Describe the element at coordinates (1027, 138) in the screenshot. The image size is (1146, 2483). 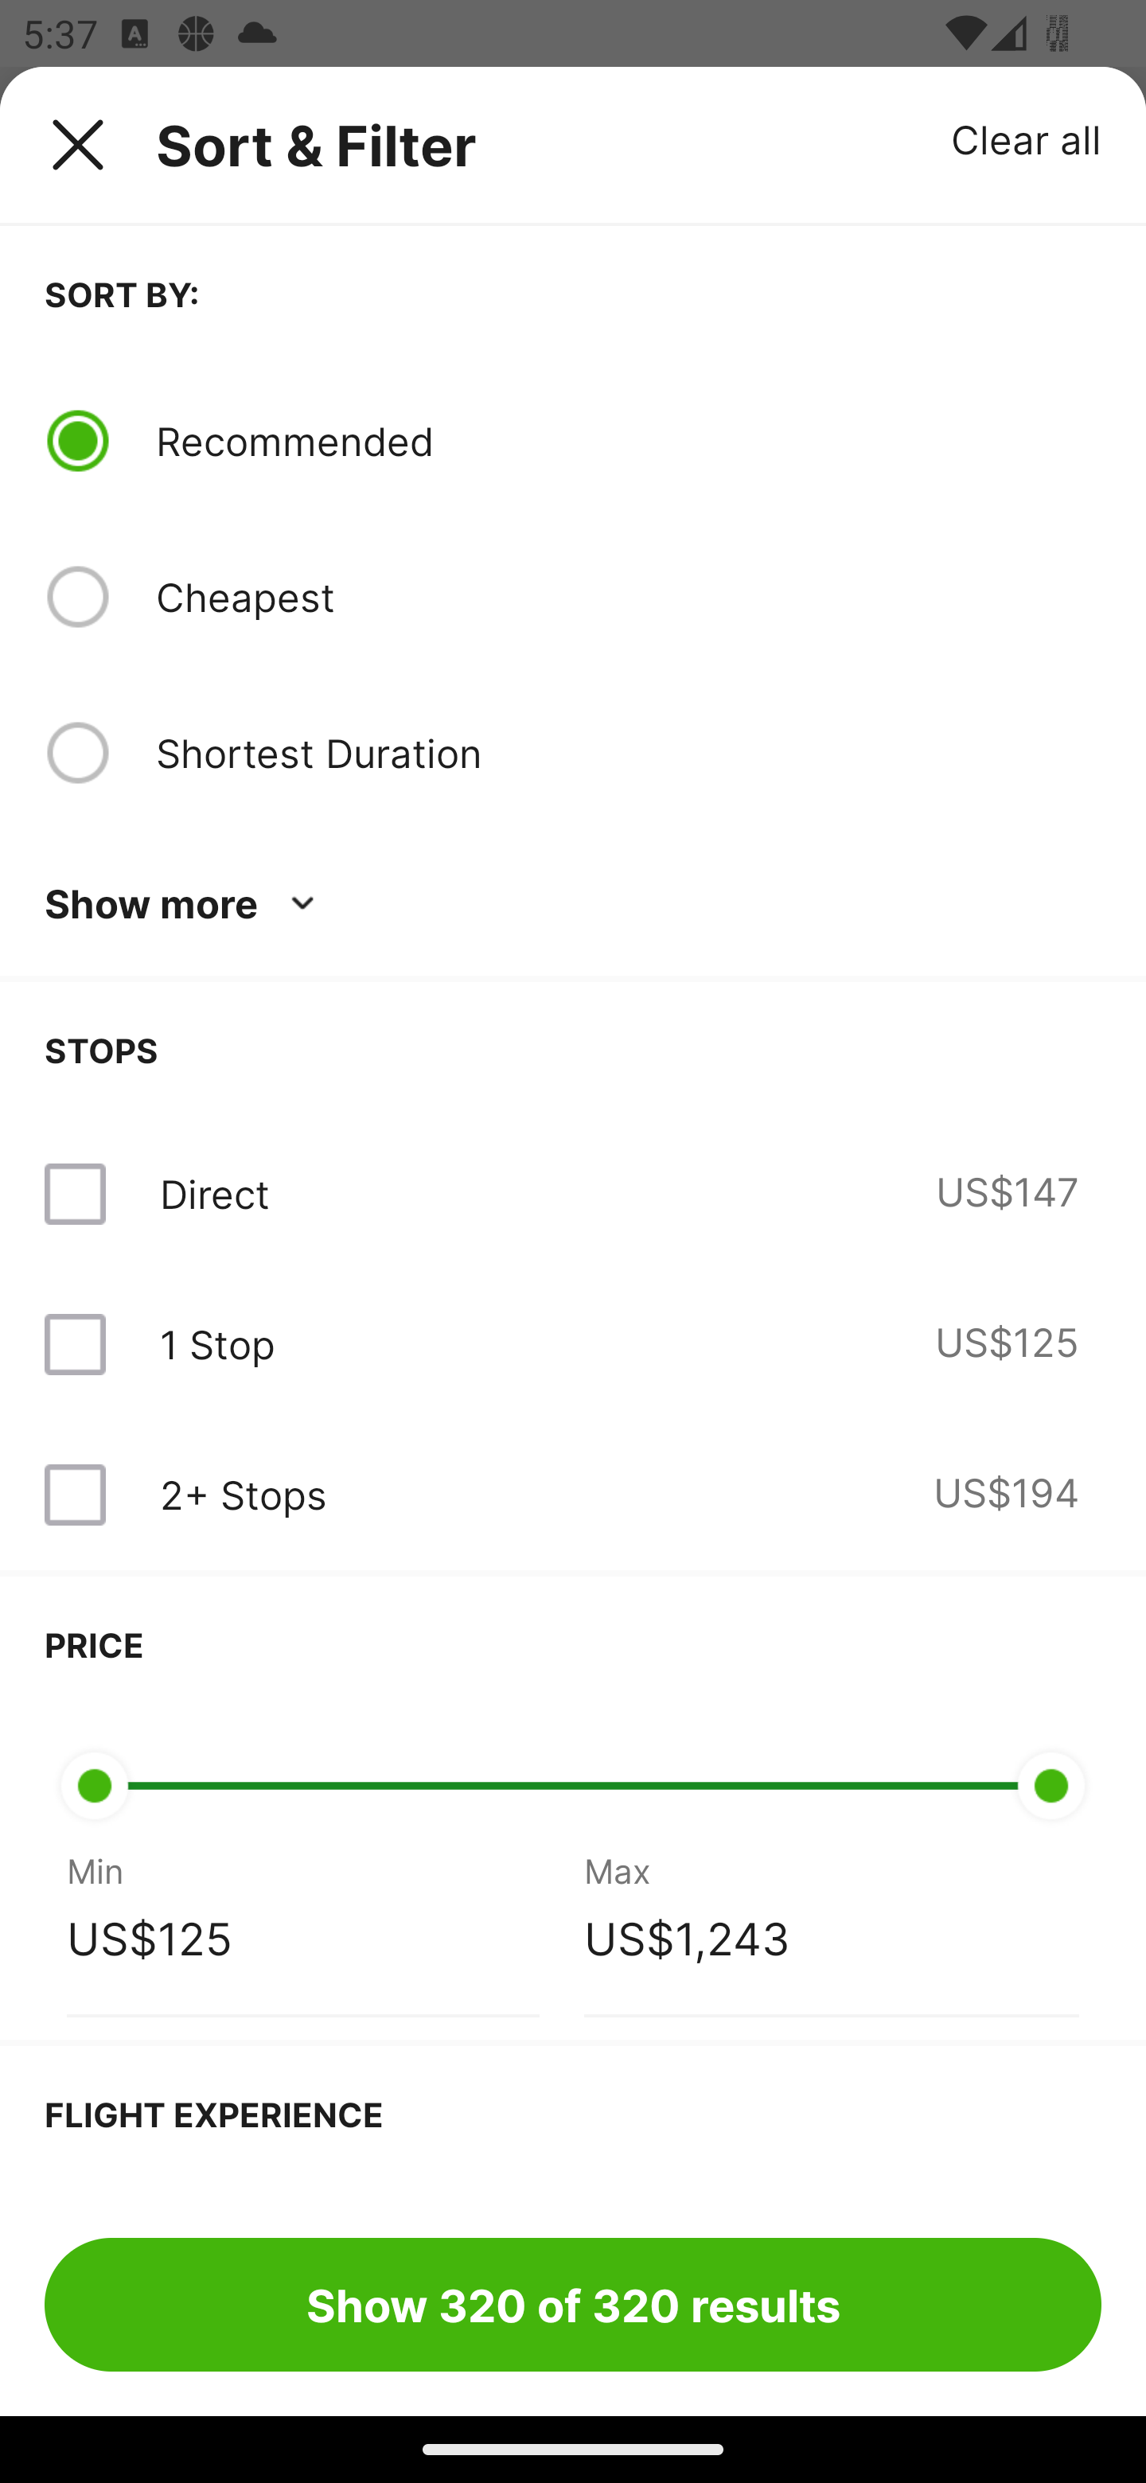
I see `Clear all` at that location.